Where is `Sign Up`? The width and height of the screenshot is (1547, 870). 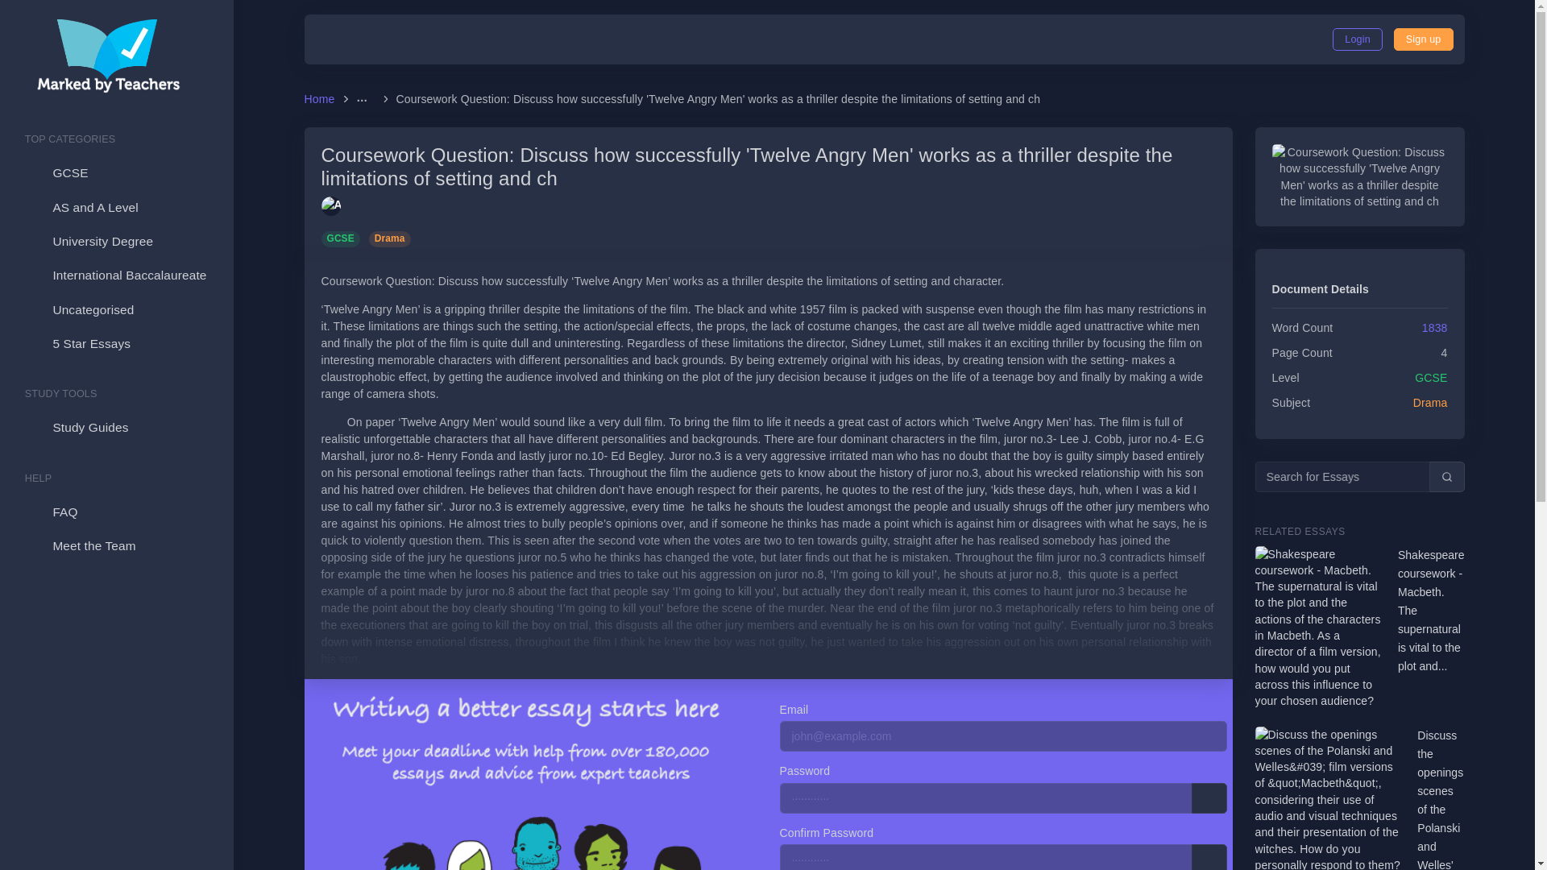
Sign Up is located at coordinates (1423, 39).